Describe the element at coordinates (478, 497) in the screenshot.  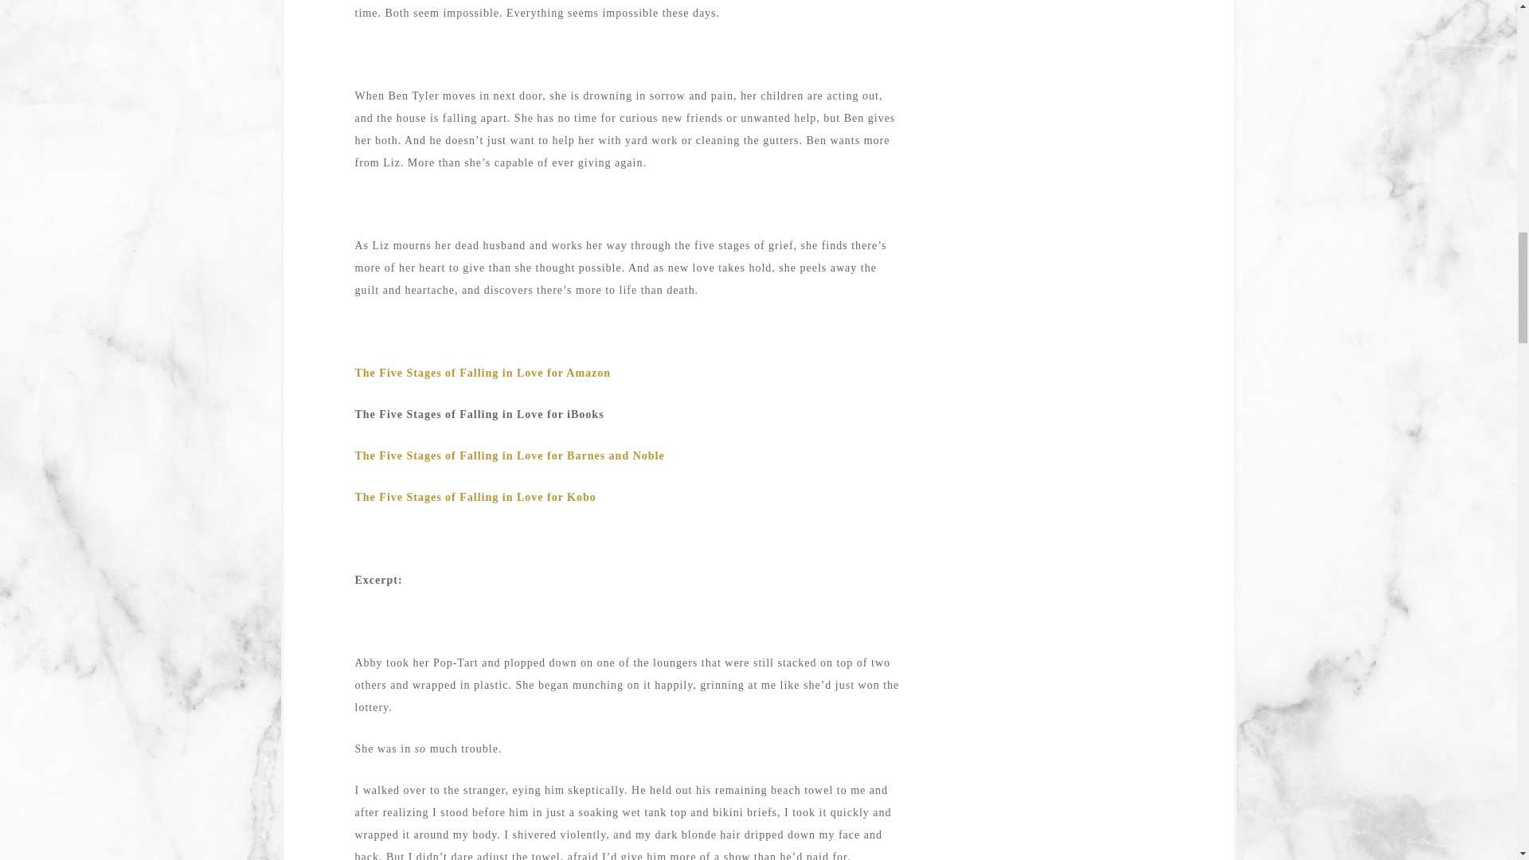
I see `The Five Stages of Falling in Love for Kobo ` at that location.